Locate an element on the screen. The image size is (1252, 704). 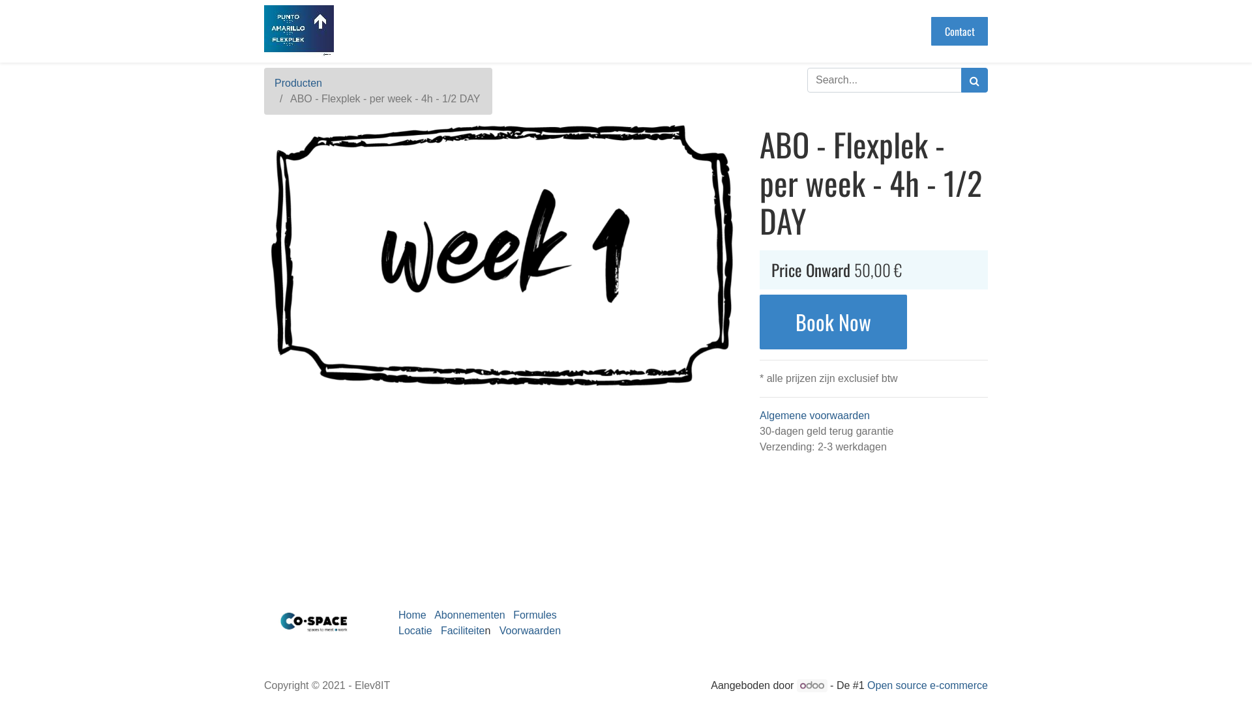
Formules is located at coordinates (535, 615).